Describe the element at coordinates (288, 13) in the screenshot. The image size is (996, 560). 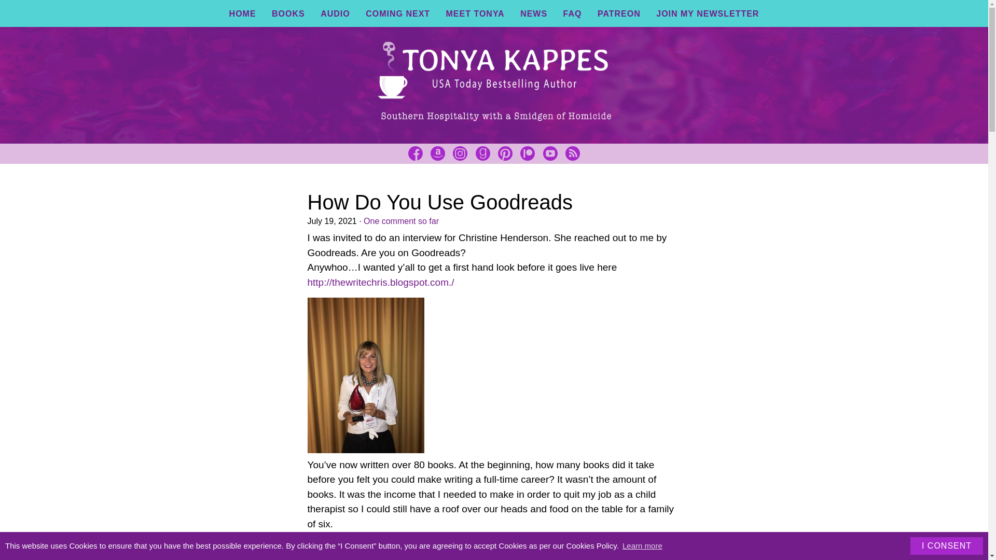
I see `BOOKS` at that location.